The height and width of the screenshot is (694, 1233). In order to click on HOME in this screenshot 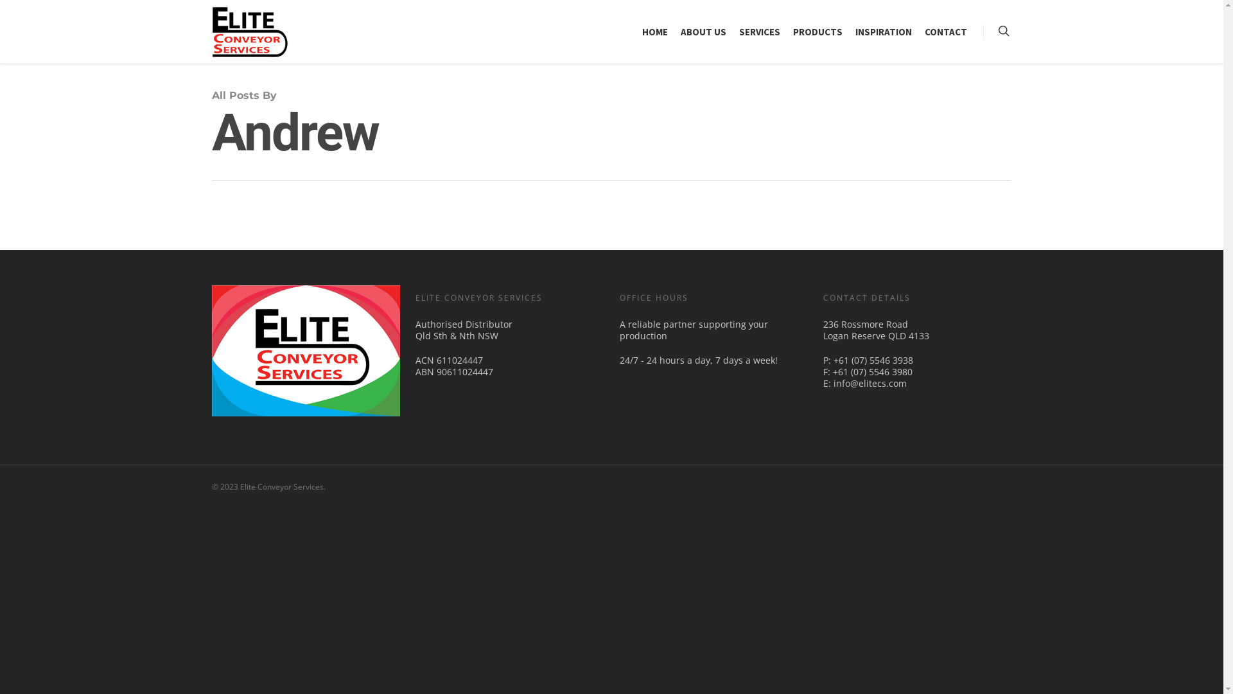, I will do `click(655, 35)`.